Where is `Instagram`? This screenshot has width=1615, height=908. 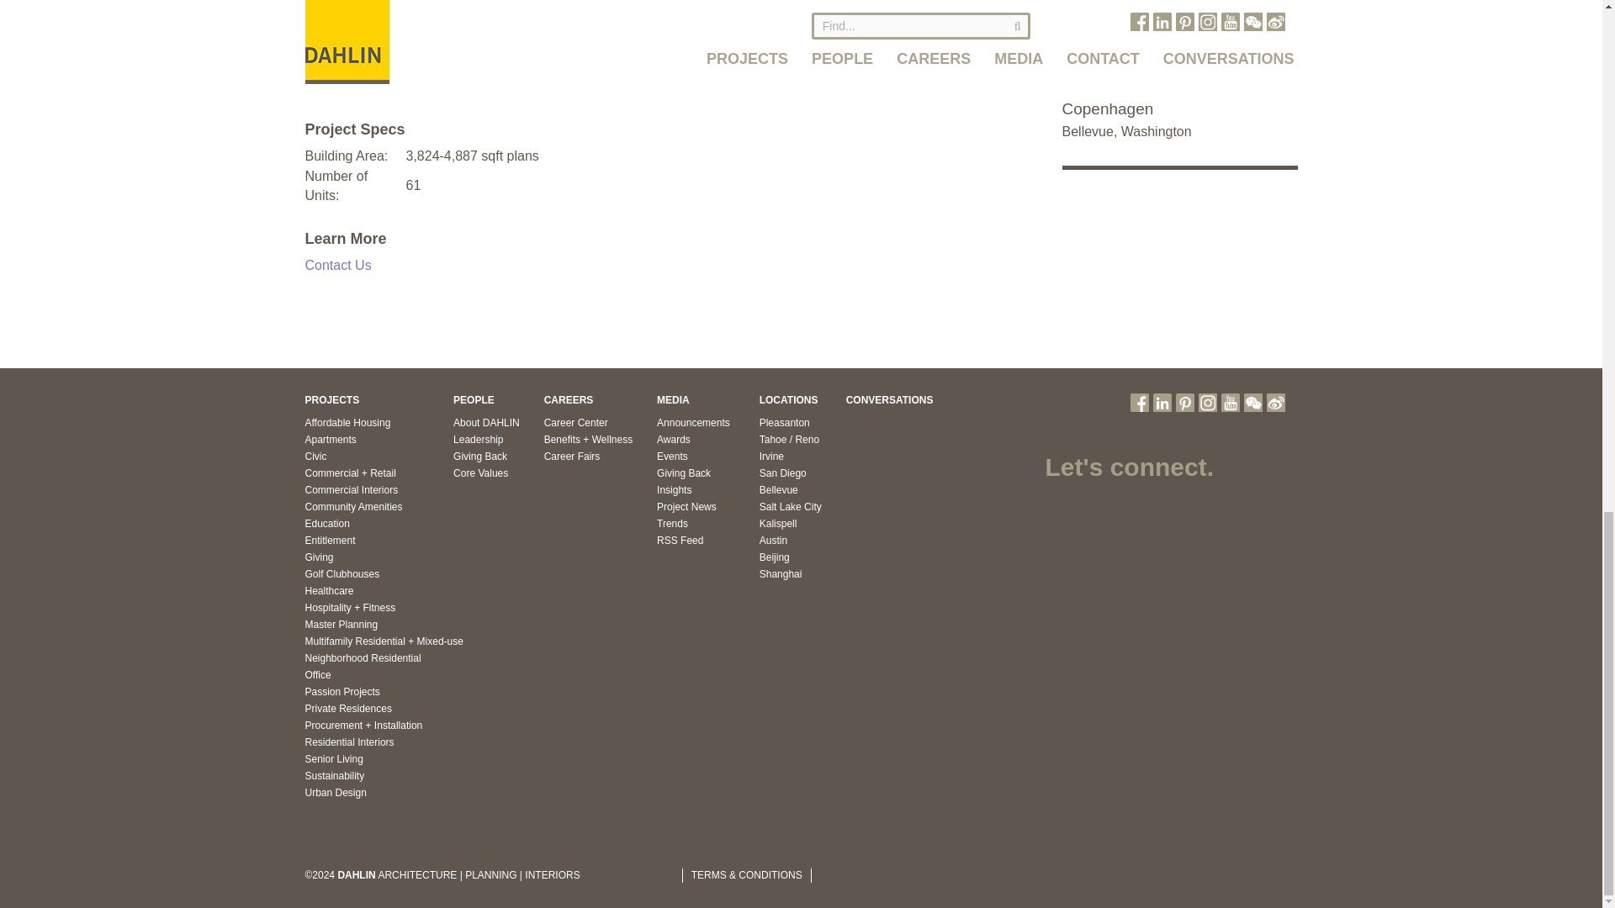 Instagram is located at coordinates (1206, 402).